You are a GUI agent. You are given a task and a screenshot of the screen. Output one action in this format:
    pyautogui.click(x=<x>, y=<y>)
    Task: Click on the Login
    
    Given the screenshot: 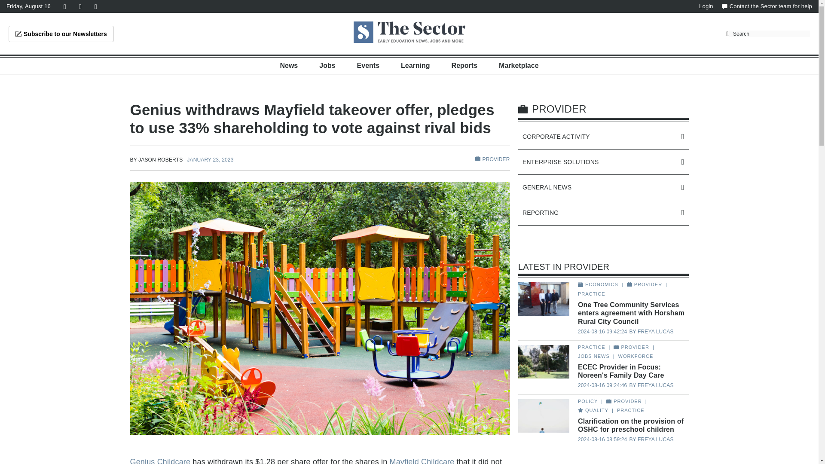 What is the action you would take?
    pyautogui.click(x=706, y=6)
    